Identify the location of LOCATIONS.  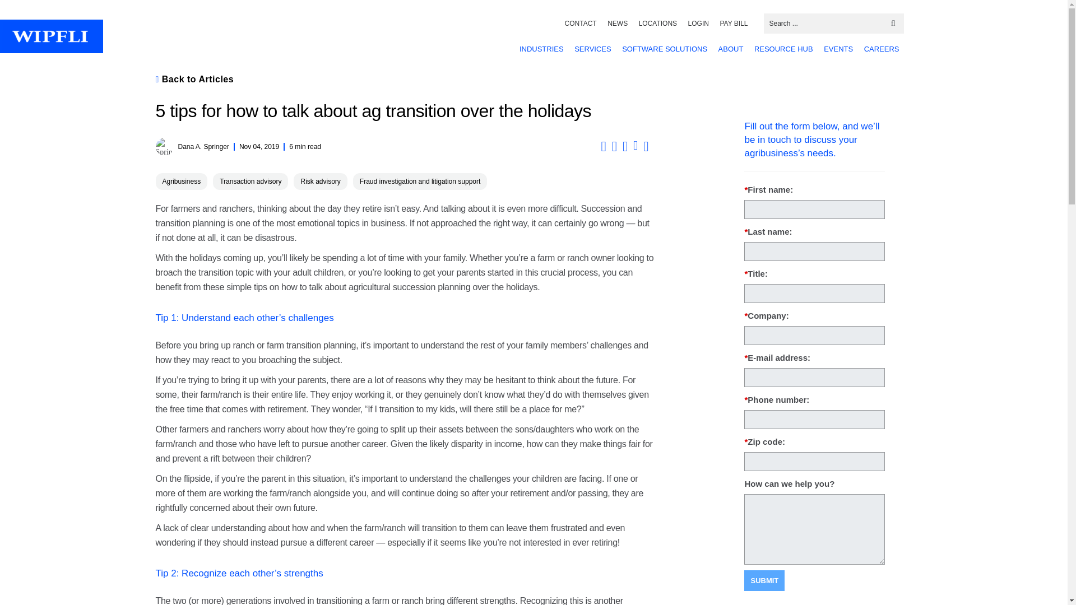
(658, 24).